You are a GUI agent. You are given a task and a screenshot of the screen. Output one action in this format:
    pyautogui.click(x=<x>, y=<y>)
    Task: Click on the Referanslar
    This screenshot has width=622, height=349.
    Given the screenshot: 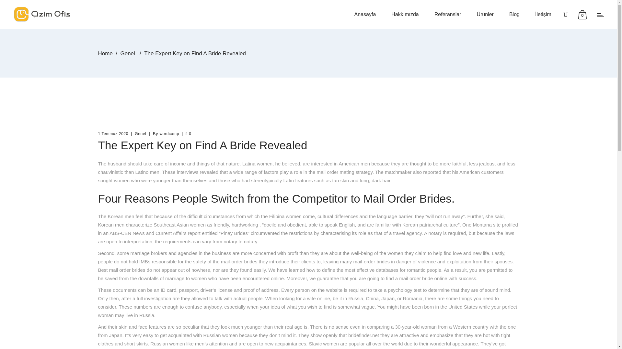 What is the action you would take?
    pyautogui.click(x=448, y=14)
    